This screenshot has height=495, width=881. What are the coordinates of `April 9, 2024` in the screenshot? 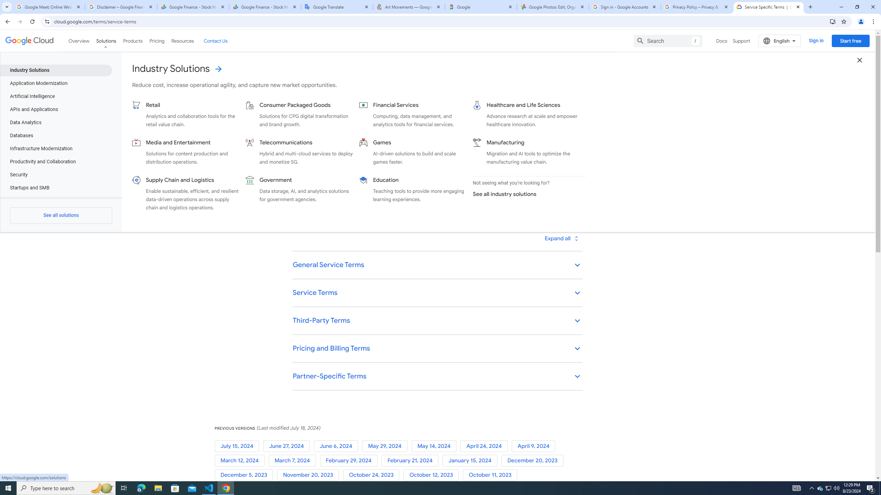 It's located at (535, 446).